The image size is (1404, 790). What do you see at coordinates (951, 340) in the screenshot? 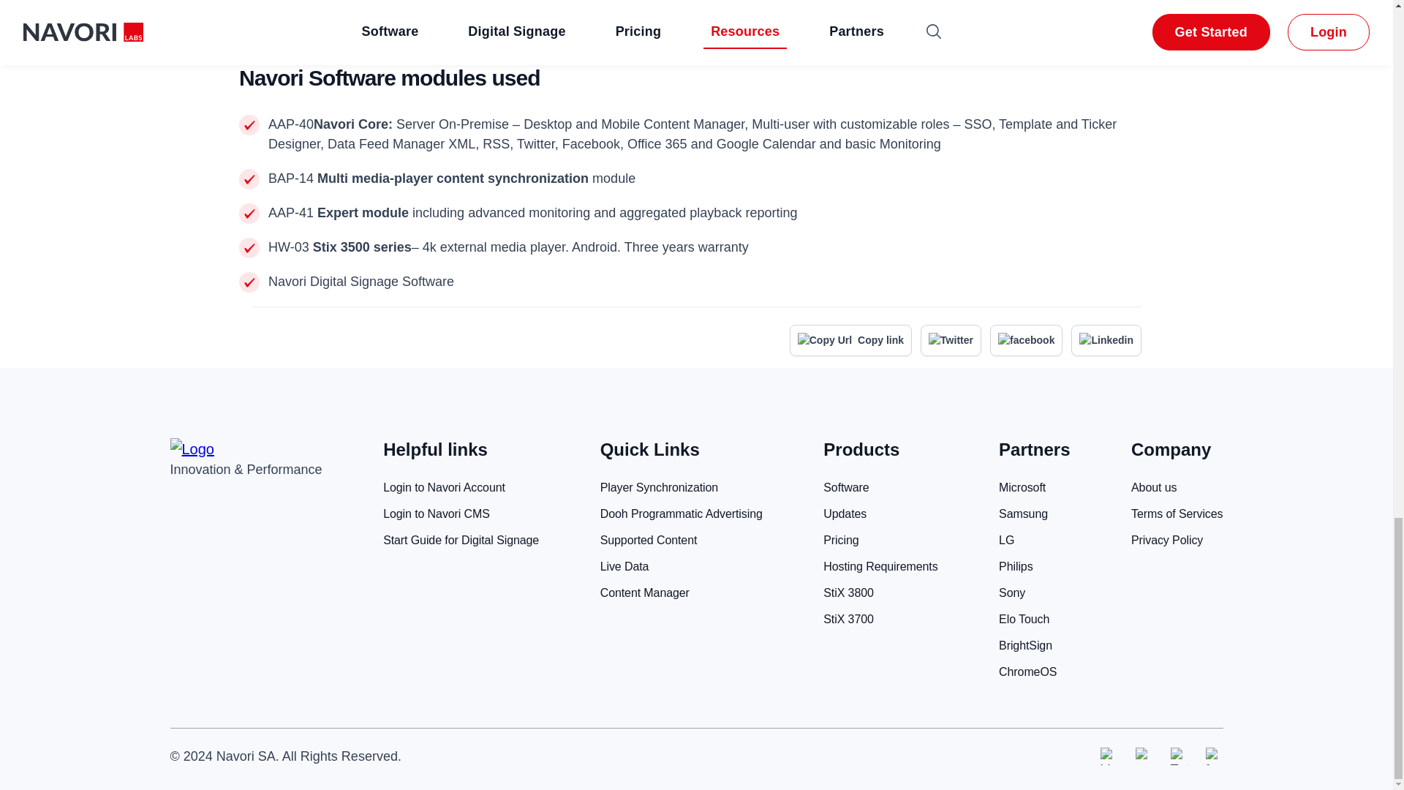
I see `share page on twitter` at bounding box center [951, 340].